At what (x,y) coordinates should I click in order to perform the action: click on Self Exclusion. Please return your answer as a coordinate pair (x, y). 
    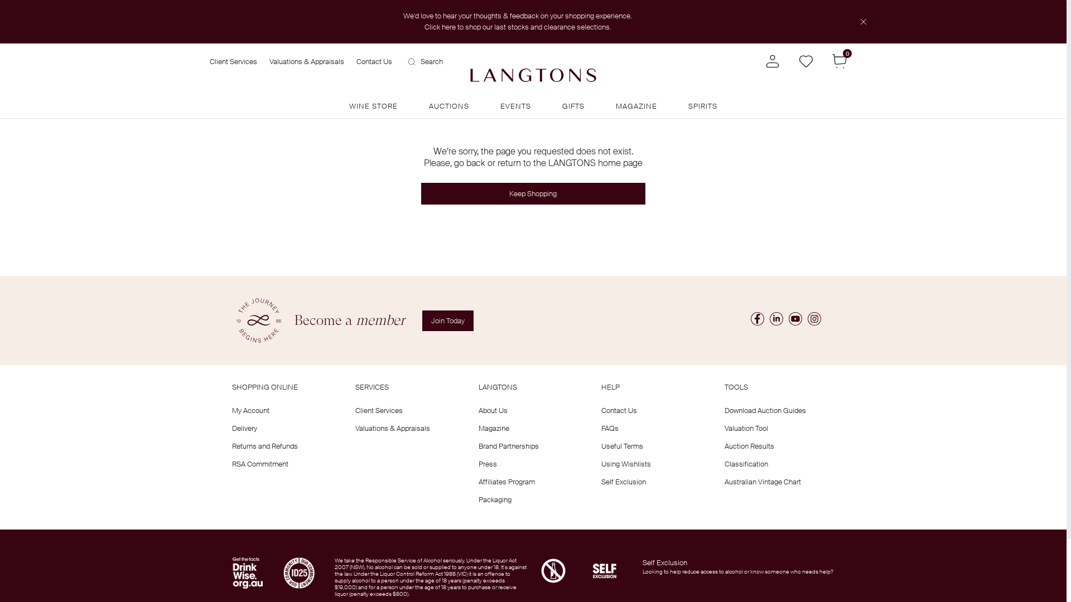
    Looking at the image, I should click on (624, 482).